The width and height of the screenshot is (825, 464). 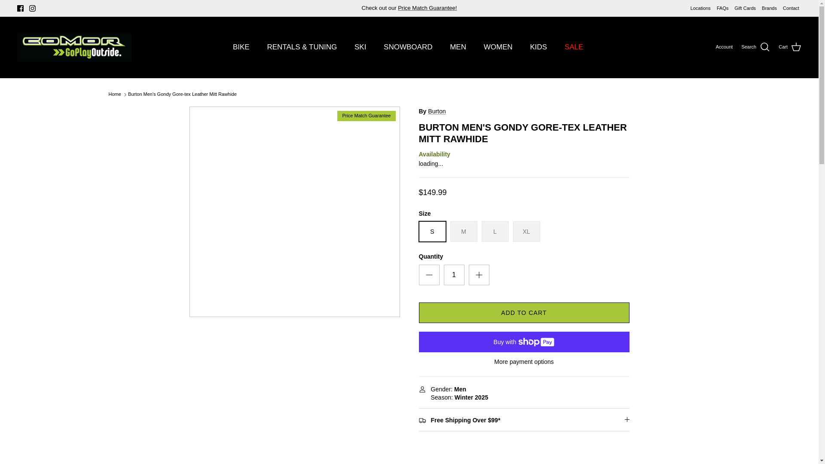 What do you see at coordinates (427, 8) in the screenshot?
I see `Price Match Guarantee` at bounding box center [427, 8].